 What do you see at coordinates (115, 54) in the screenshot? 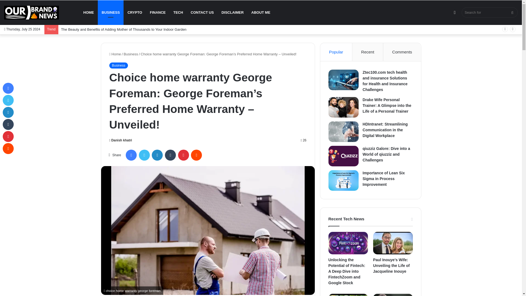
I see `Home` at bounding box center [115, 54].